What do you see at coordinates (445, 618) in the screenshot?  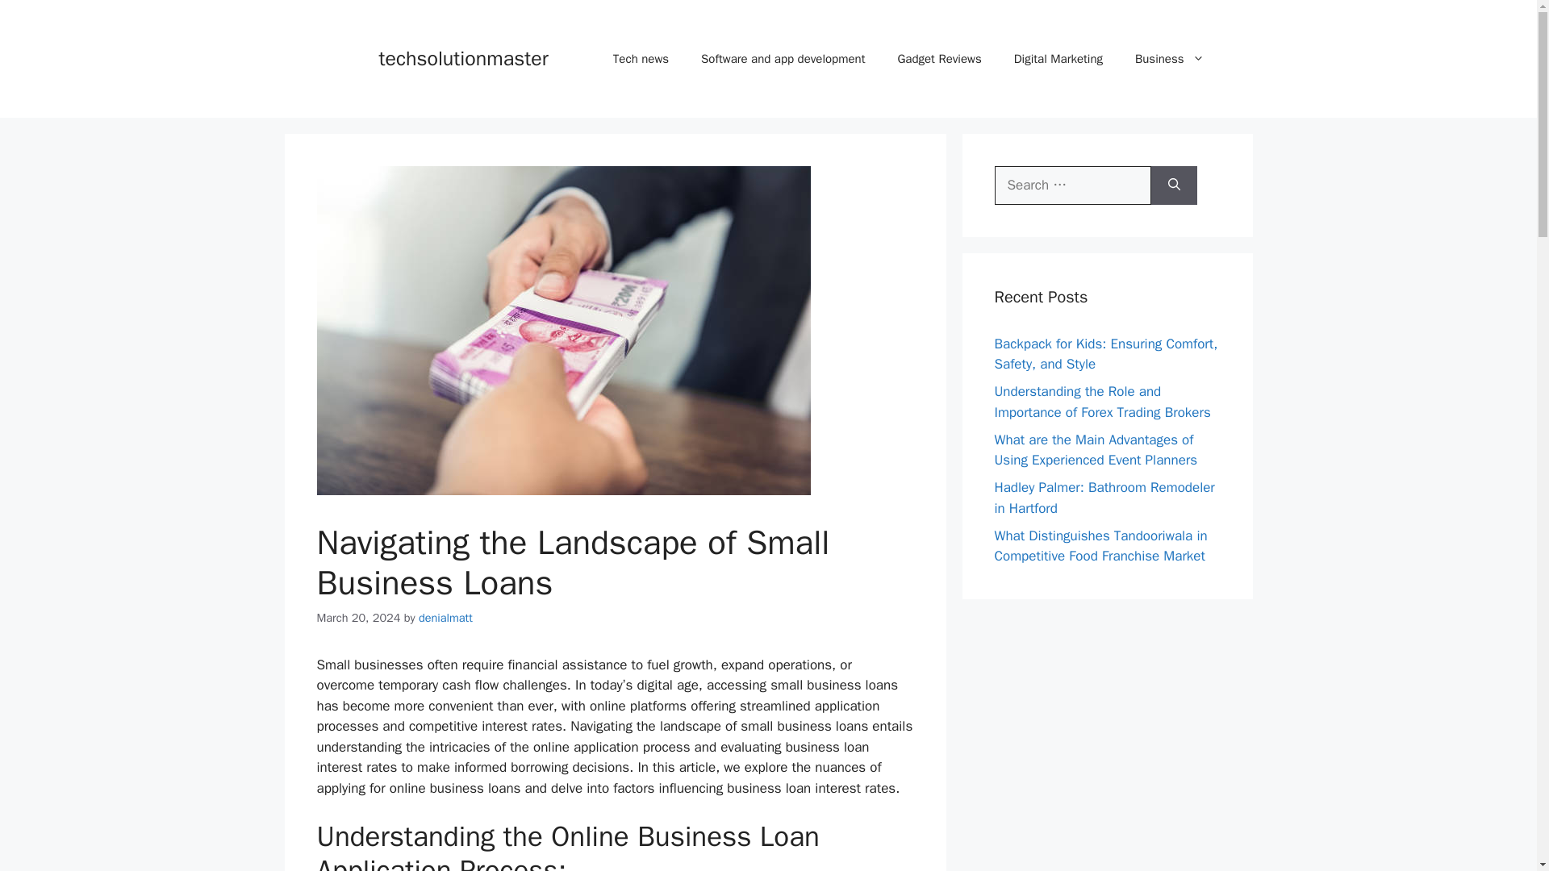 I see `View all posts by denialmatt` at bounding box center [445, 618].